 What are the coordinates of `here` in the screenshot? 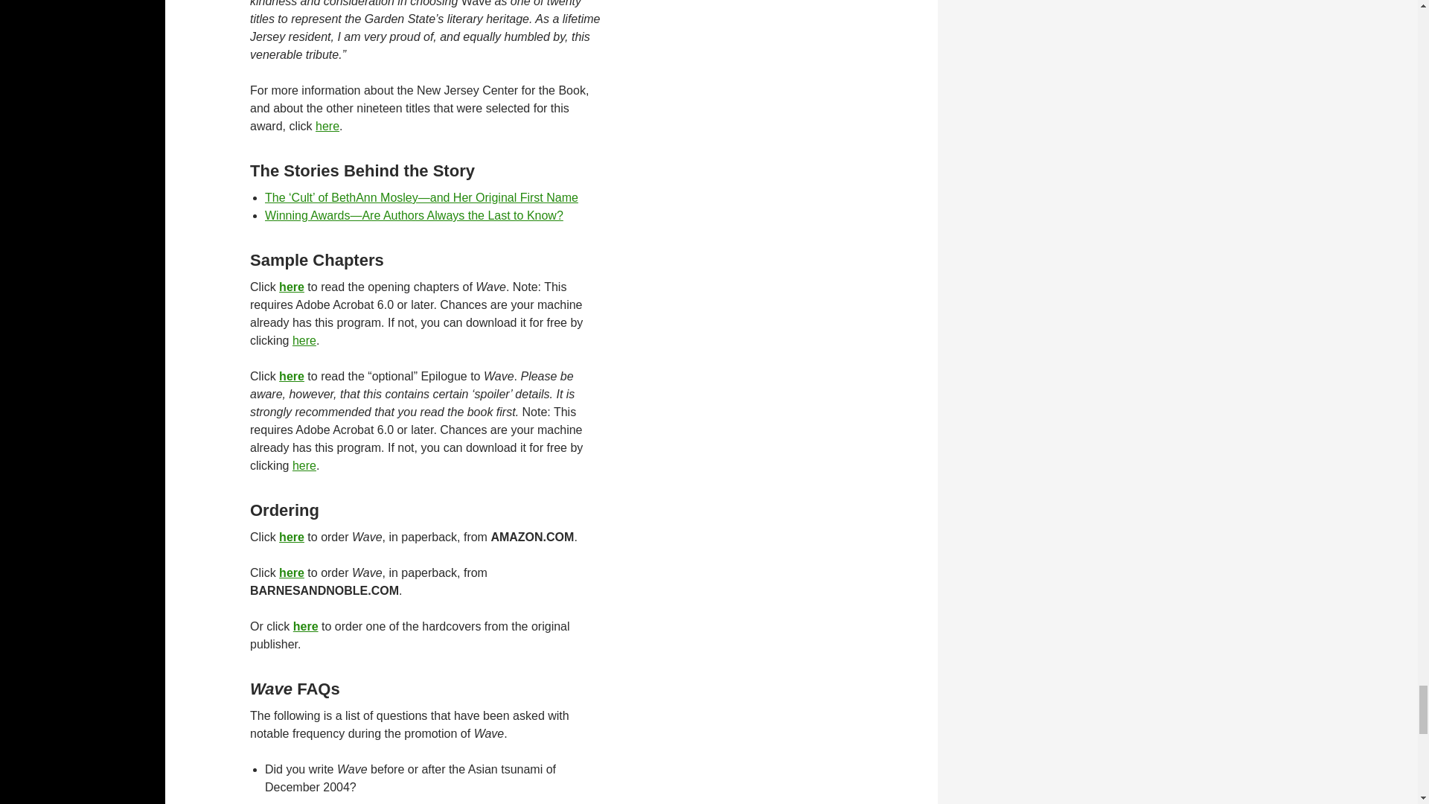 It's located at (304, 465).